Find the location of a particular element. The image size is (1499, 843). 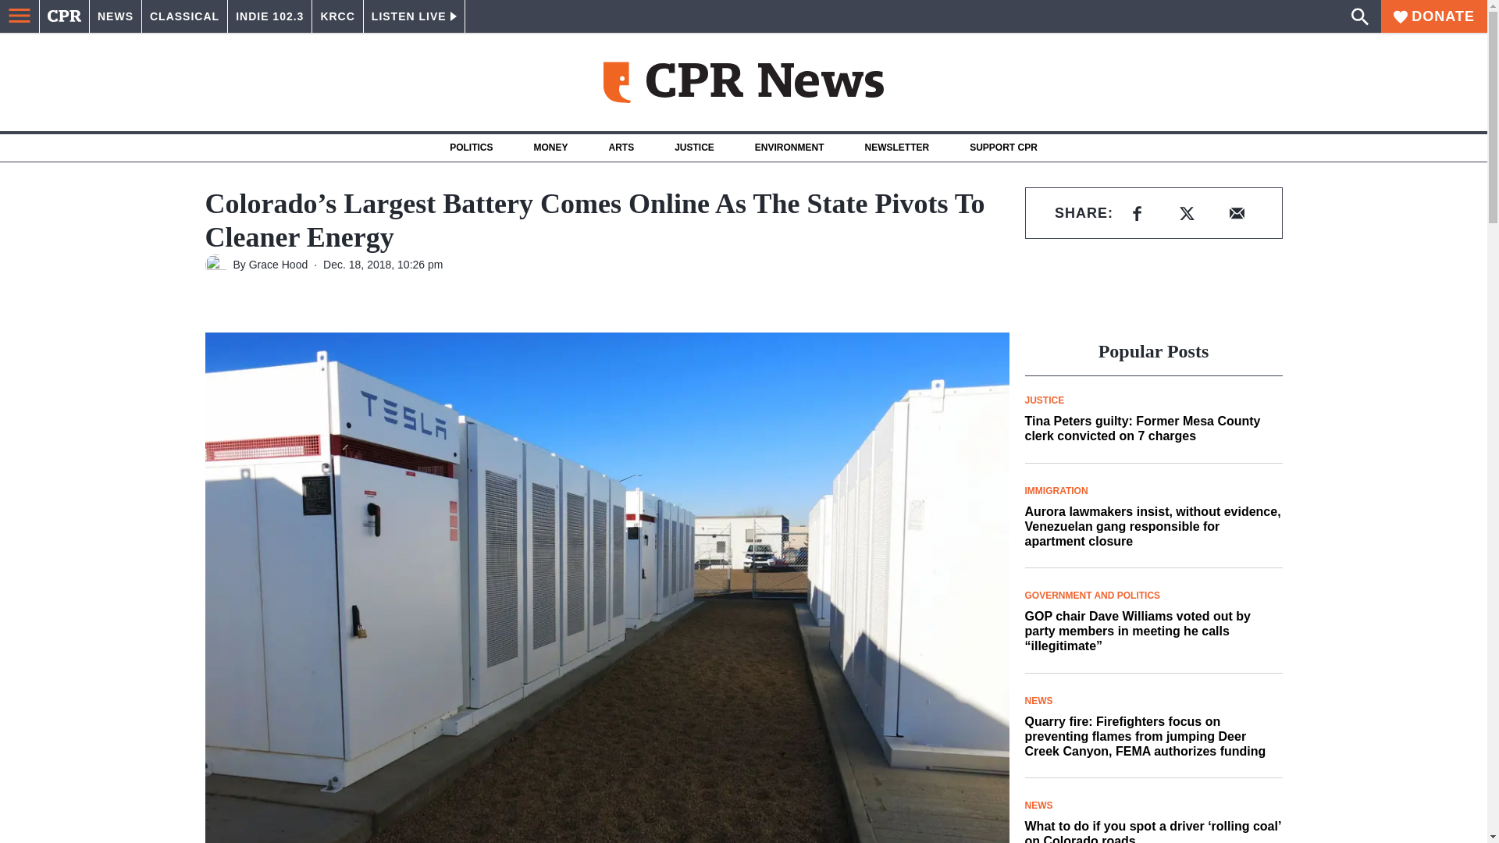

CLASSICAL is located at coordinates (184, 16).